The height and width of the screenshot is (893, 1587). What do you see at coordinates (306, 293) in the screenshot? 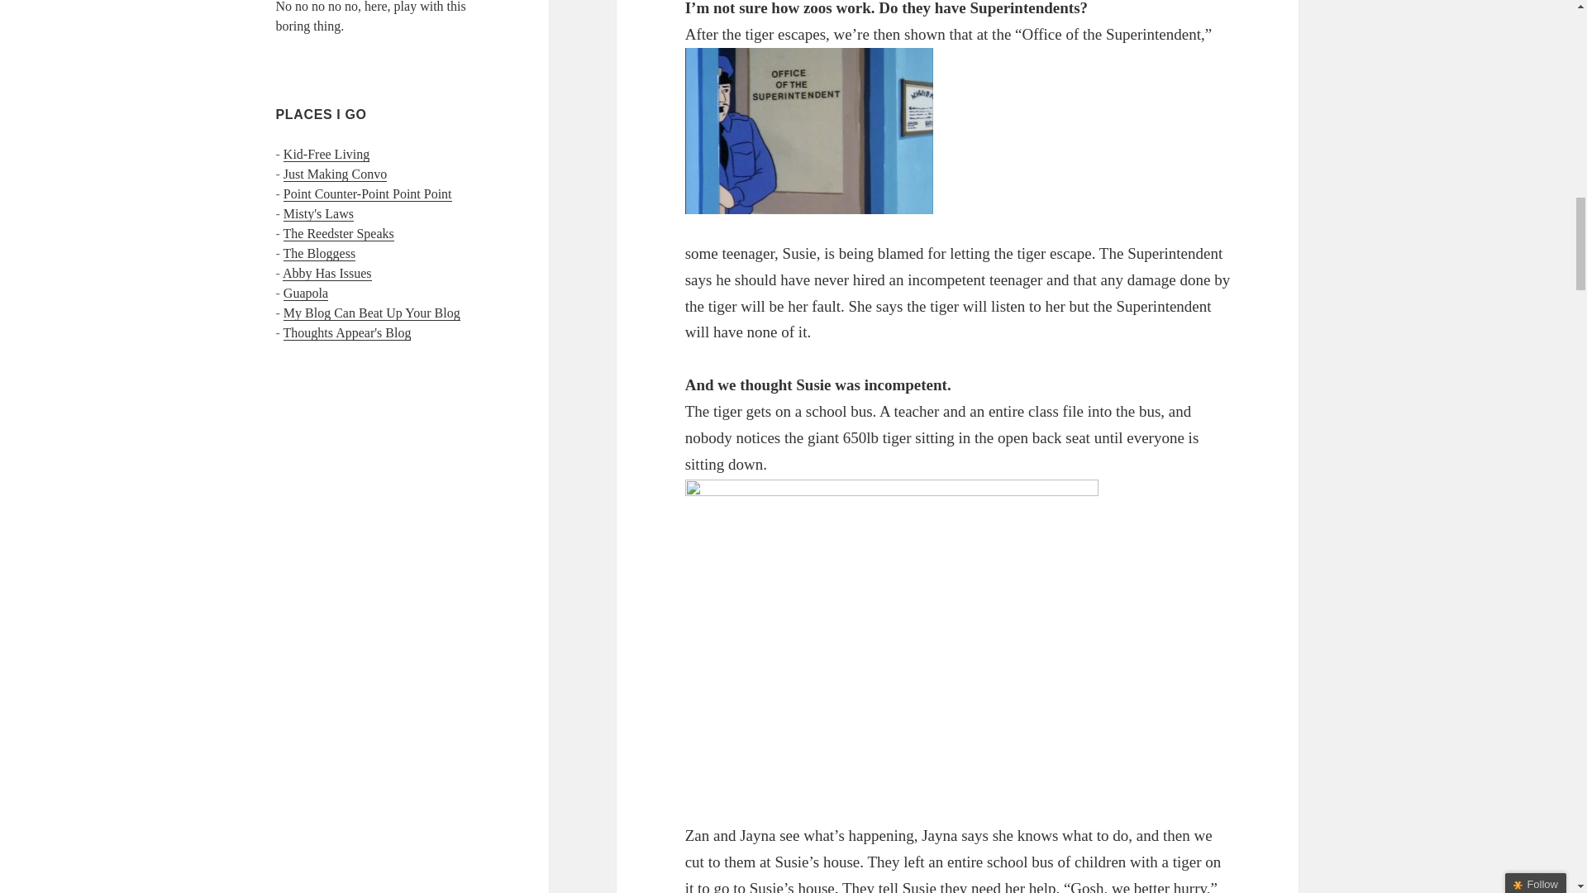
I see `Guapola` at bounding box center [306, 293].